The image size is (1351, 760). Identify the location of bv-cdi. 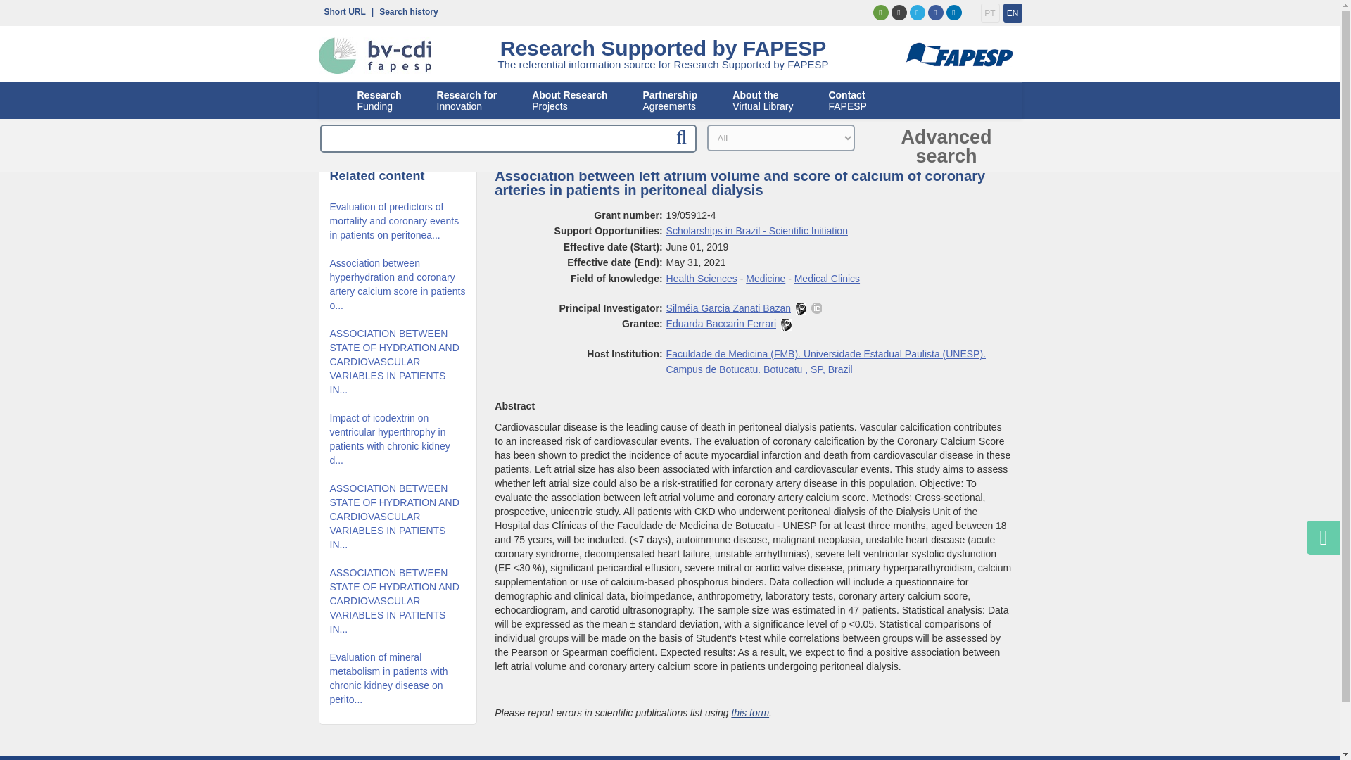
(989, 13).